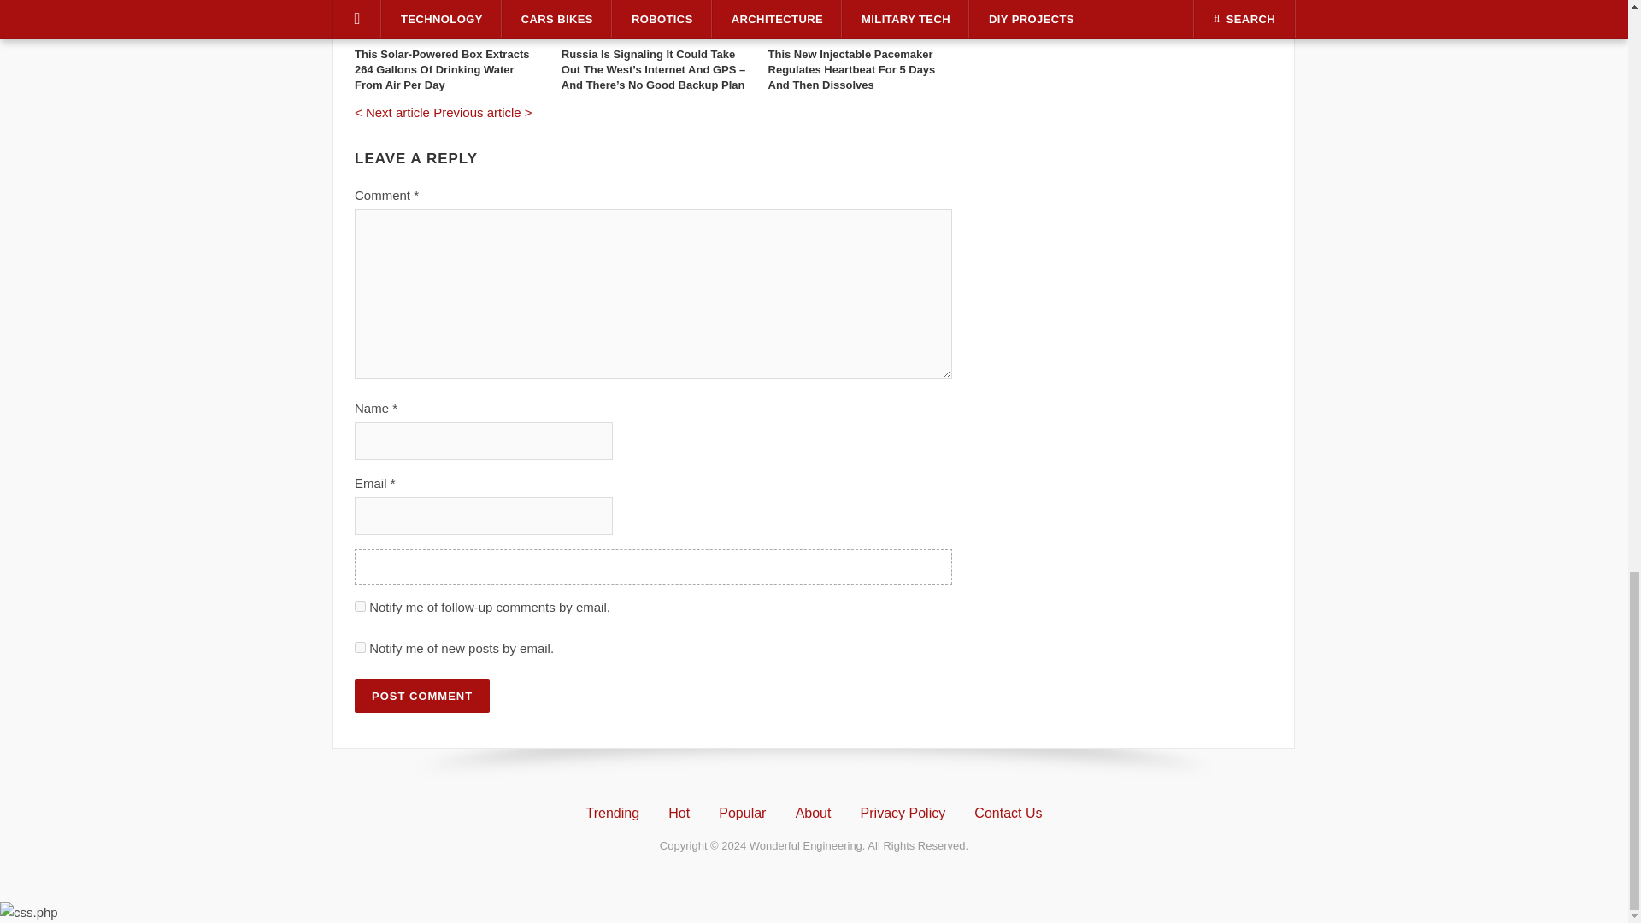  What do you see at coordinates (360, 607) in the screenshot?
I see `subscribe` at bounding box center [360, 607].